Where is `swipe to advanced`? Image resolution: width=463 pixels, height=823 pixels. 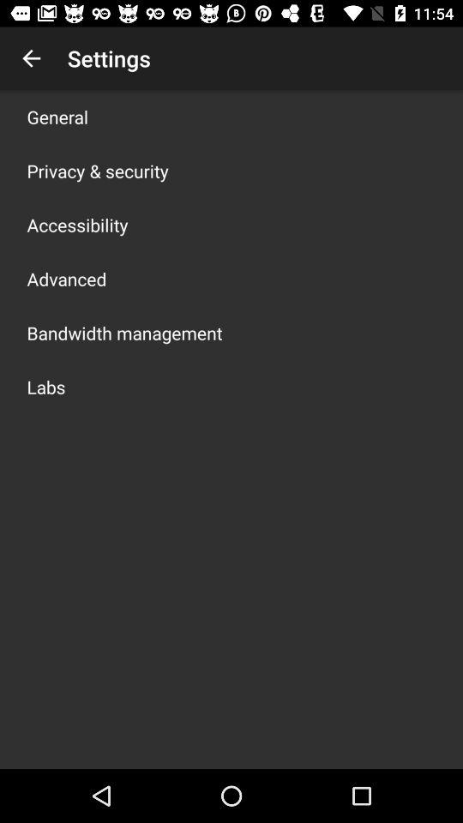 swipe to advanced is located at coordinates (67, 279).